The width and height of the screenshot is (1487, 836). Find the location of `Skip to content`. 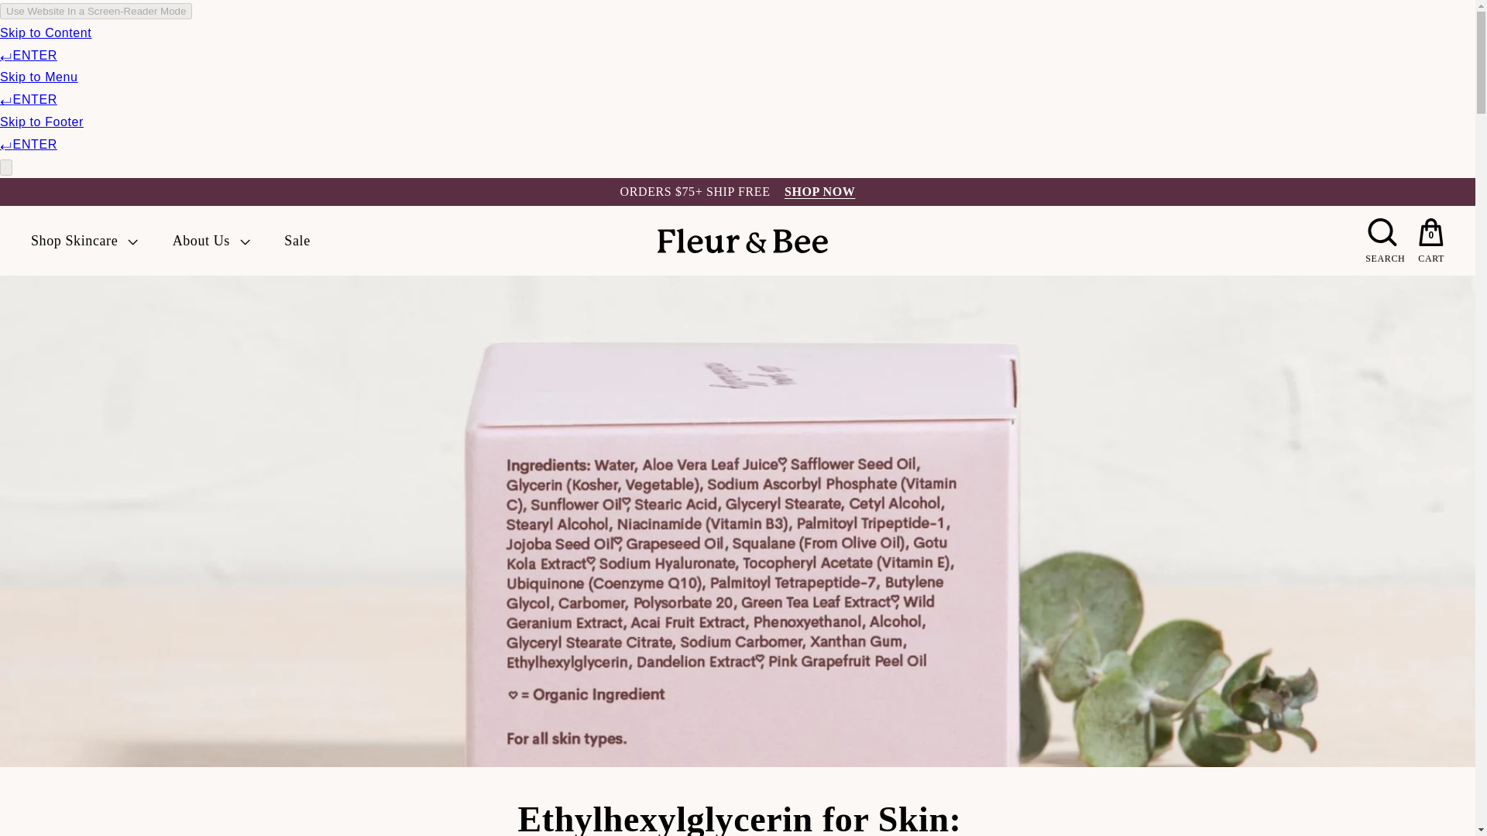

Skip to content is located at coordinates (15, 9).